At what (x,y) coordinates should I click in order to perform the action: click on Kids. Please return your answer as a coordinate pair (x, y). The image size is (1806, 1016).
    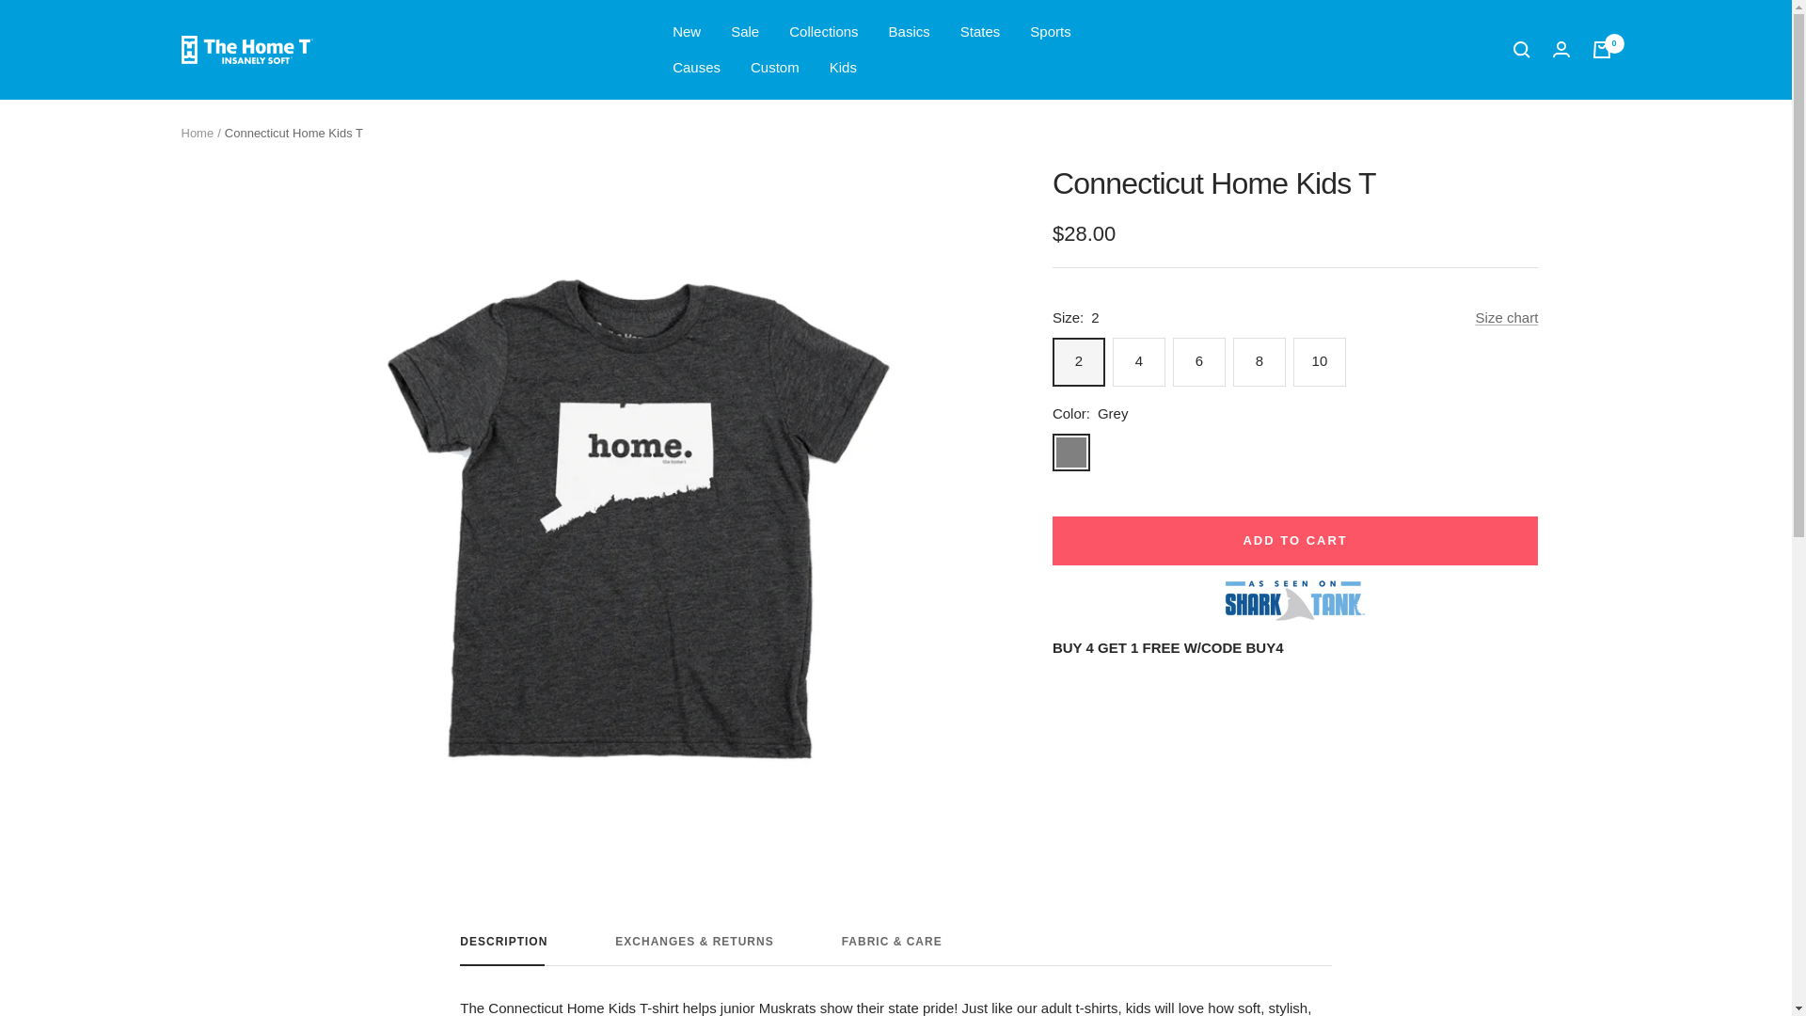
    Looking at the image, I should click on (843, 68).